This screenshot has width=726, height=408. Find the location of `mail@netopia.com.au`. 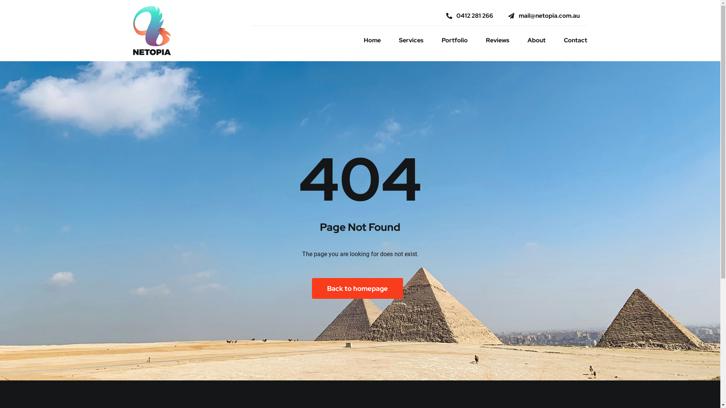

mail@netopia.com.au is located at coordinates (544, 16).